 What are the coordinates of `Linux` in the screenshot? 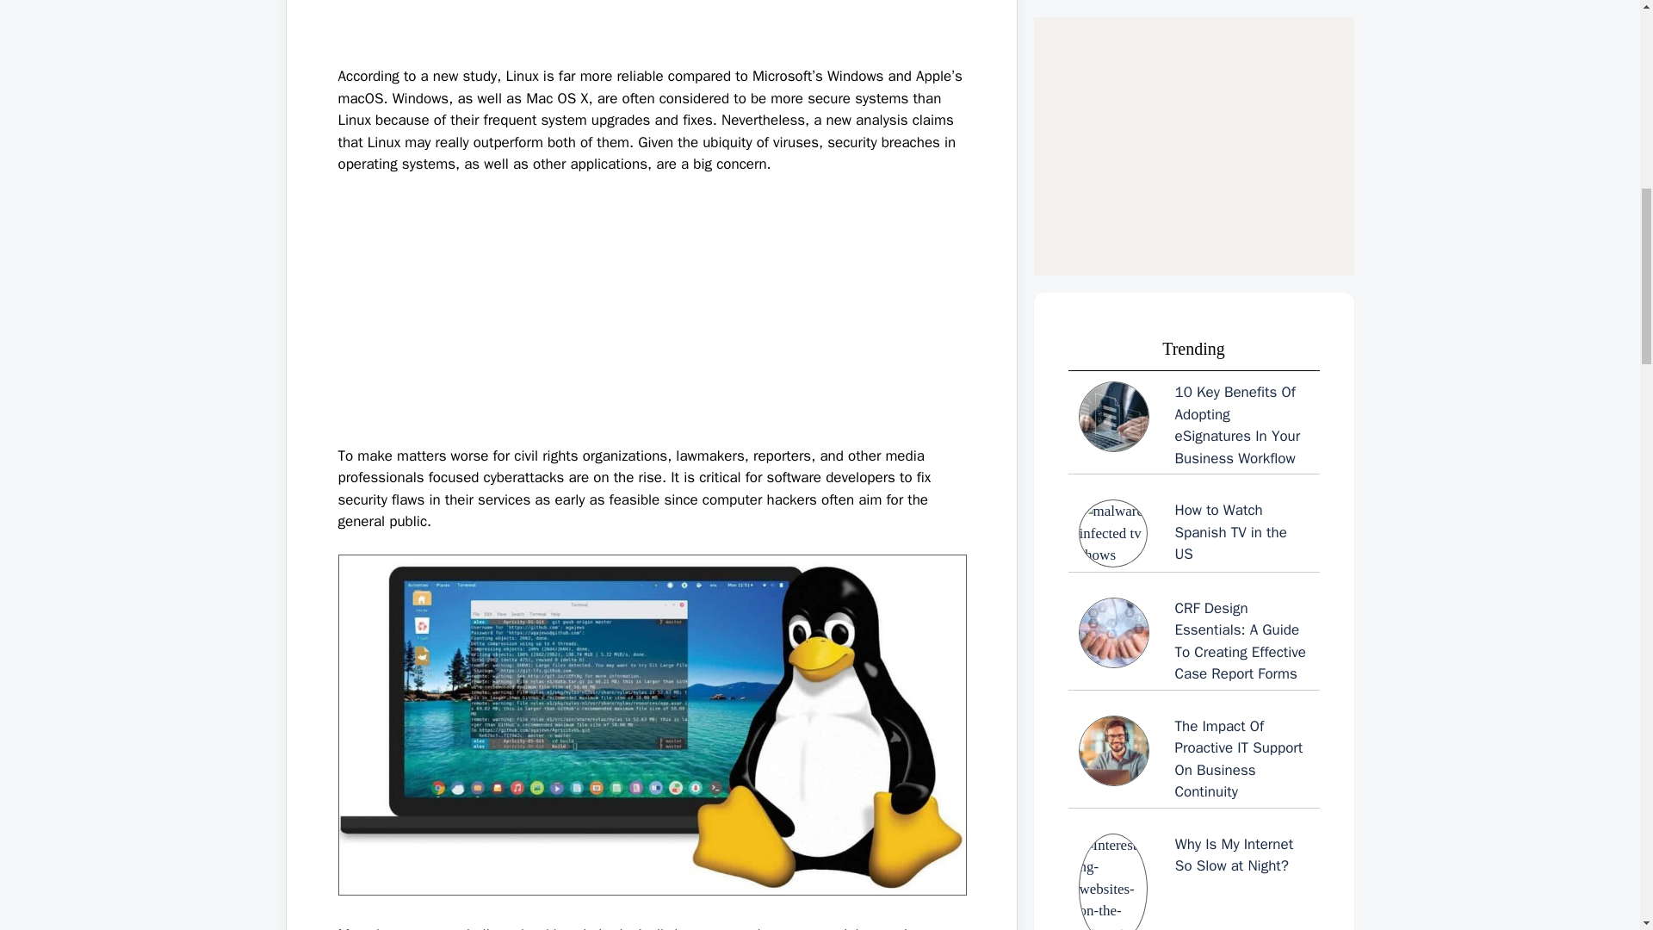 It's located at (561, 927).